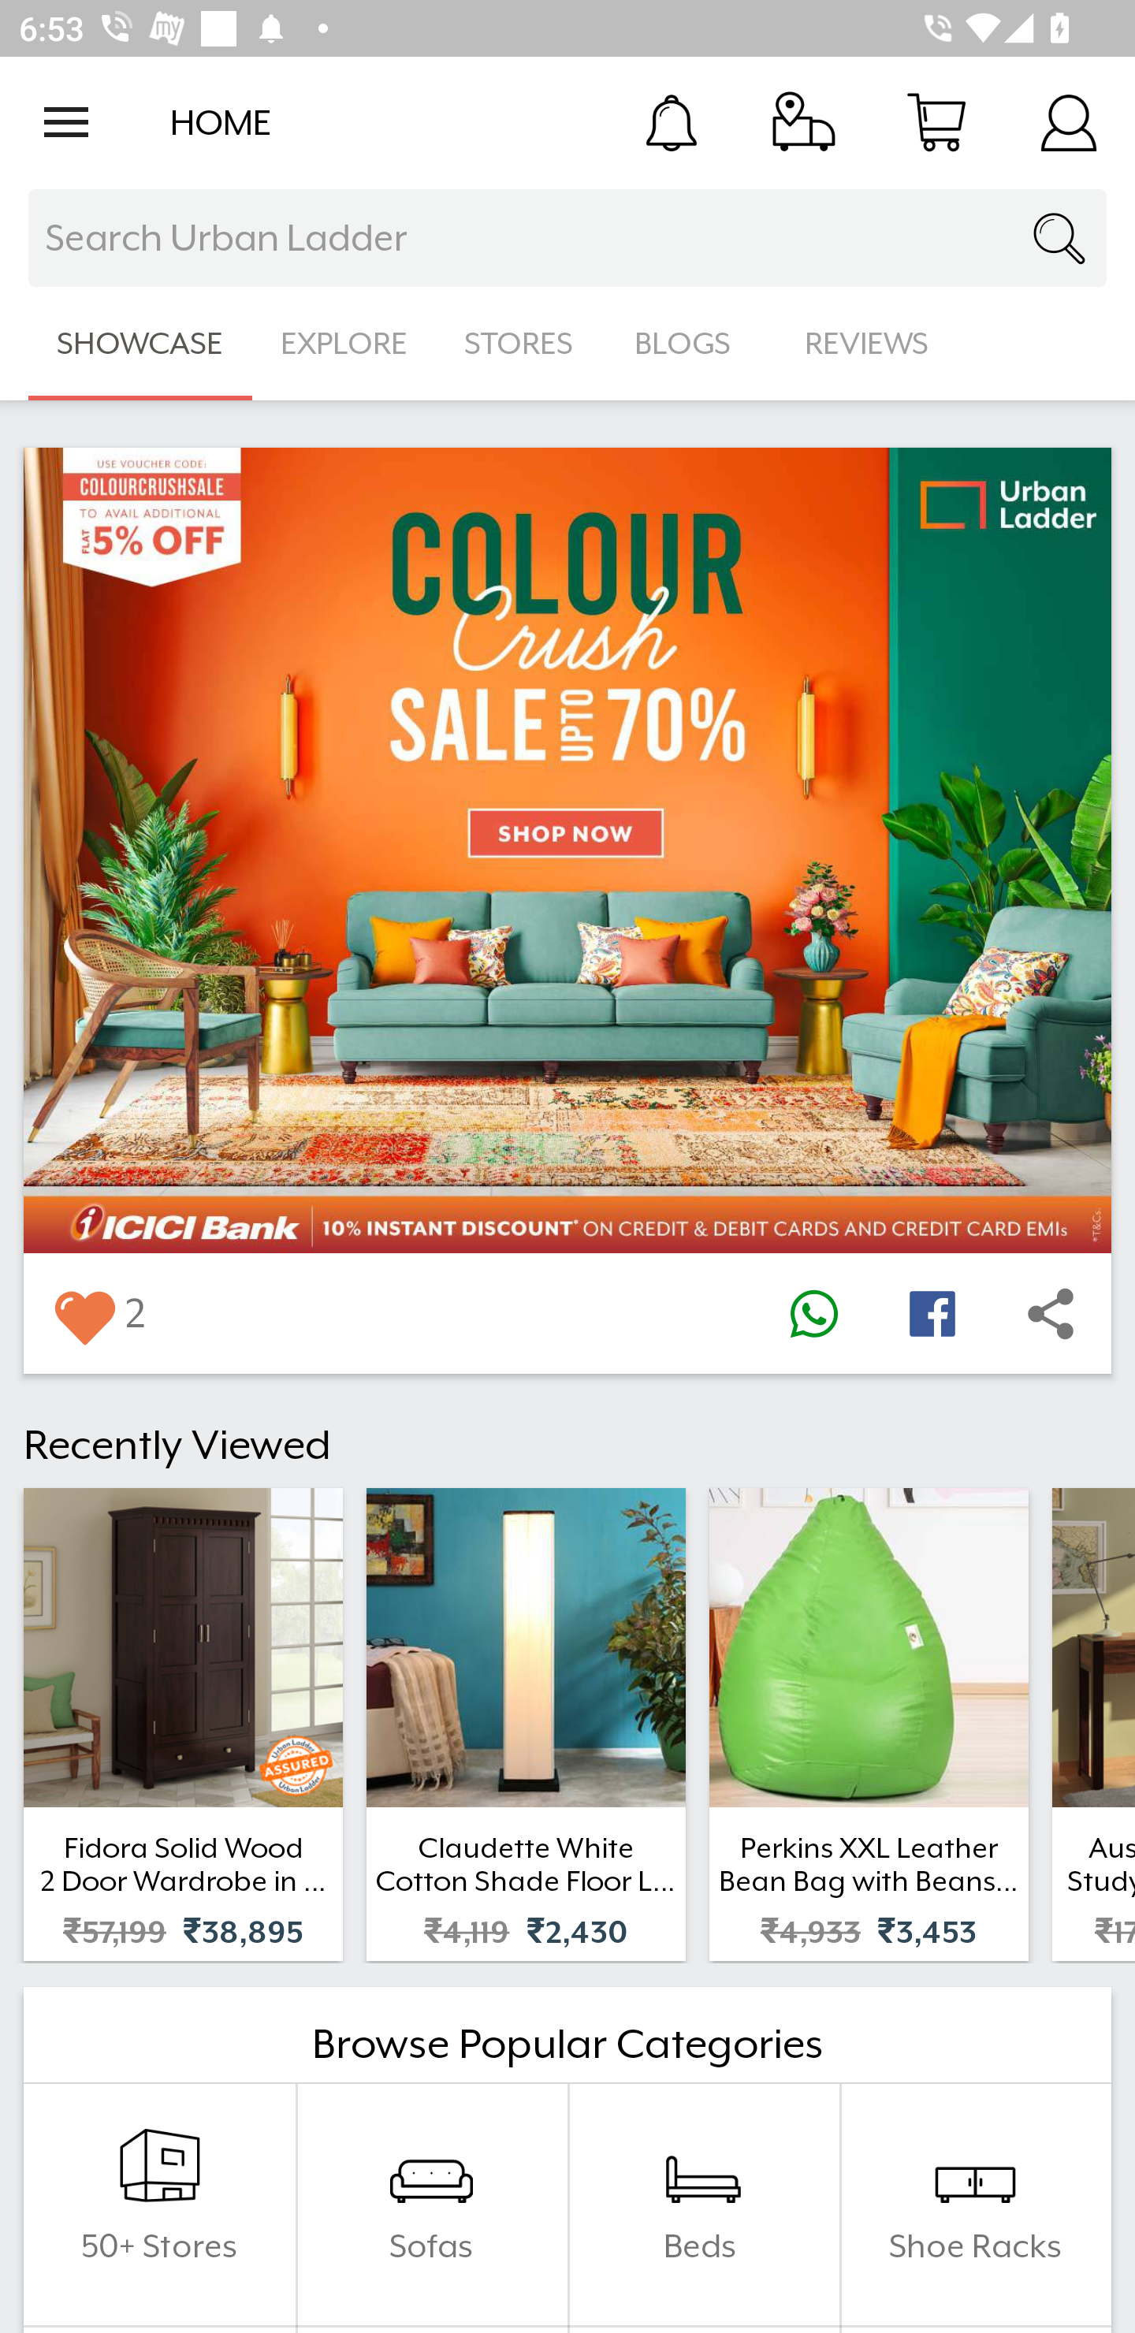 The height and width of the screenshot is (2333, 1135). What do you see at coordinates (567, 238) in the screenshot?
I see `Search Urban Ladder ` at bounding box center [567, 238].